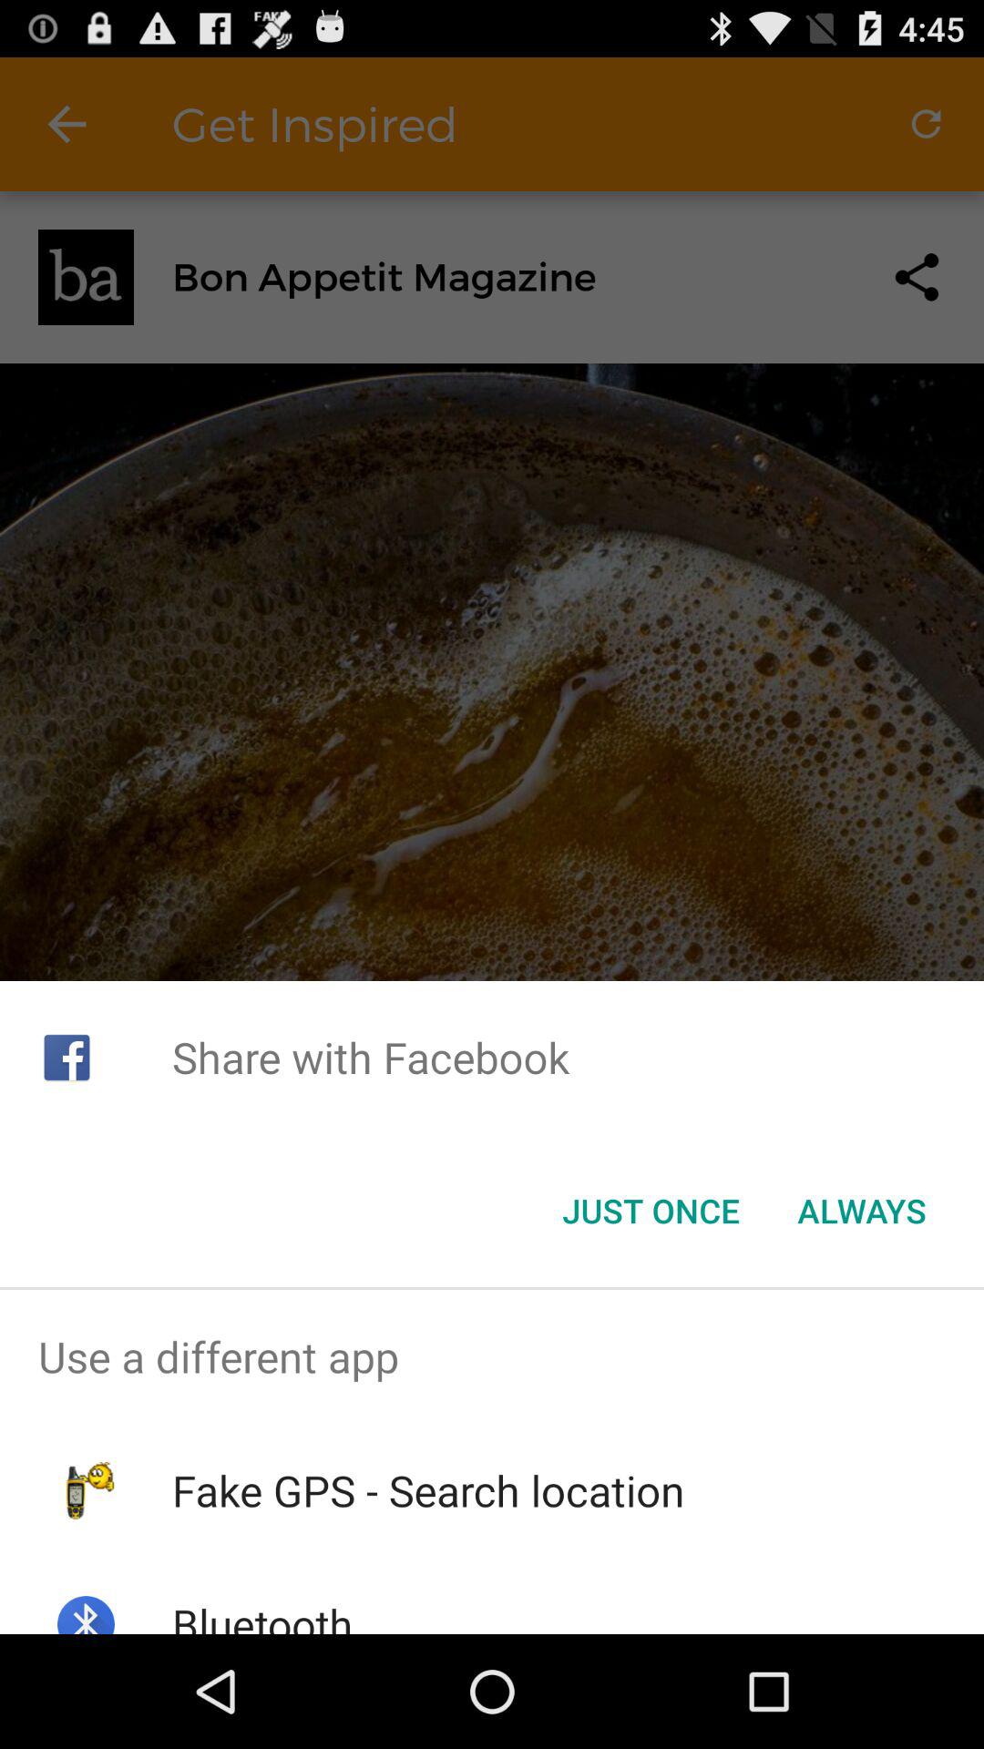  What do you see at coordinates (651, 1211) in the screenshot?
I see `choose the item to the left of always button` at bounding box center [651, 1211].